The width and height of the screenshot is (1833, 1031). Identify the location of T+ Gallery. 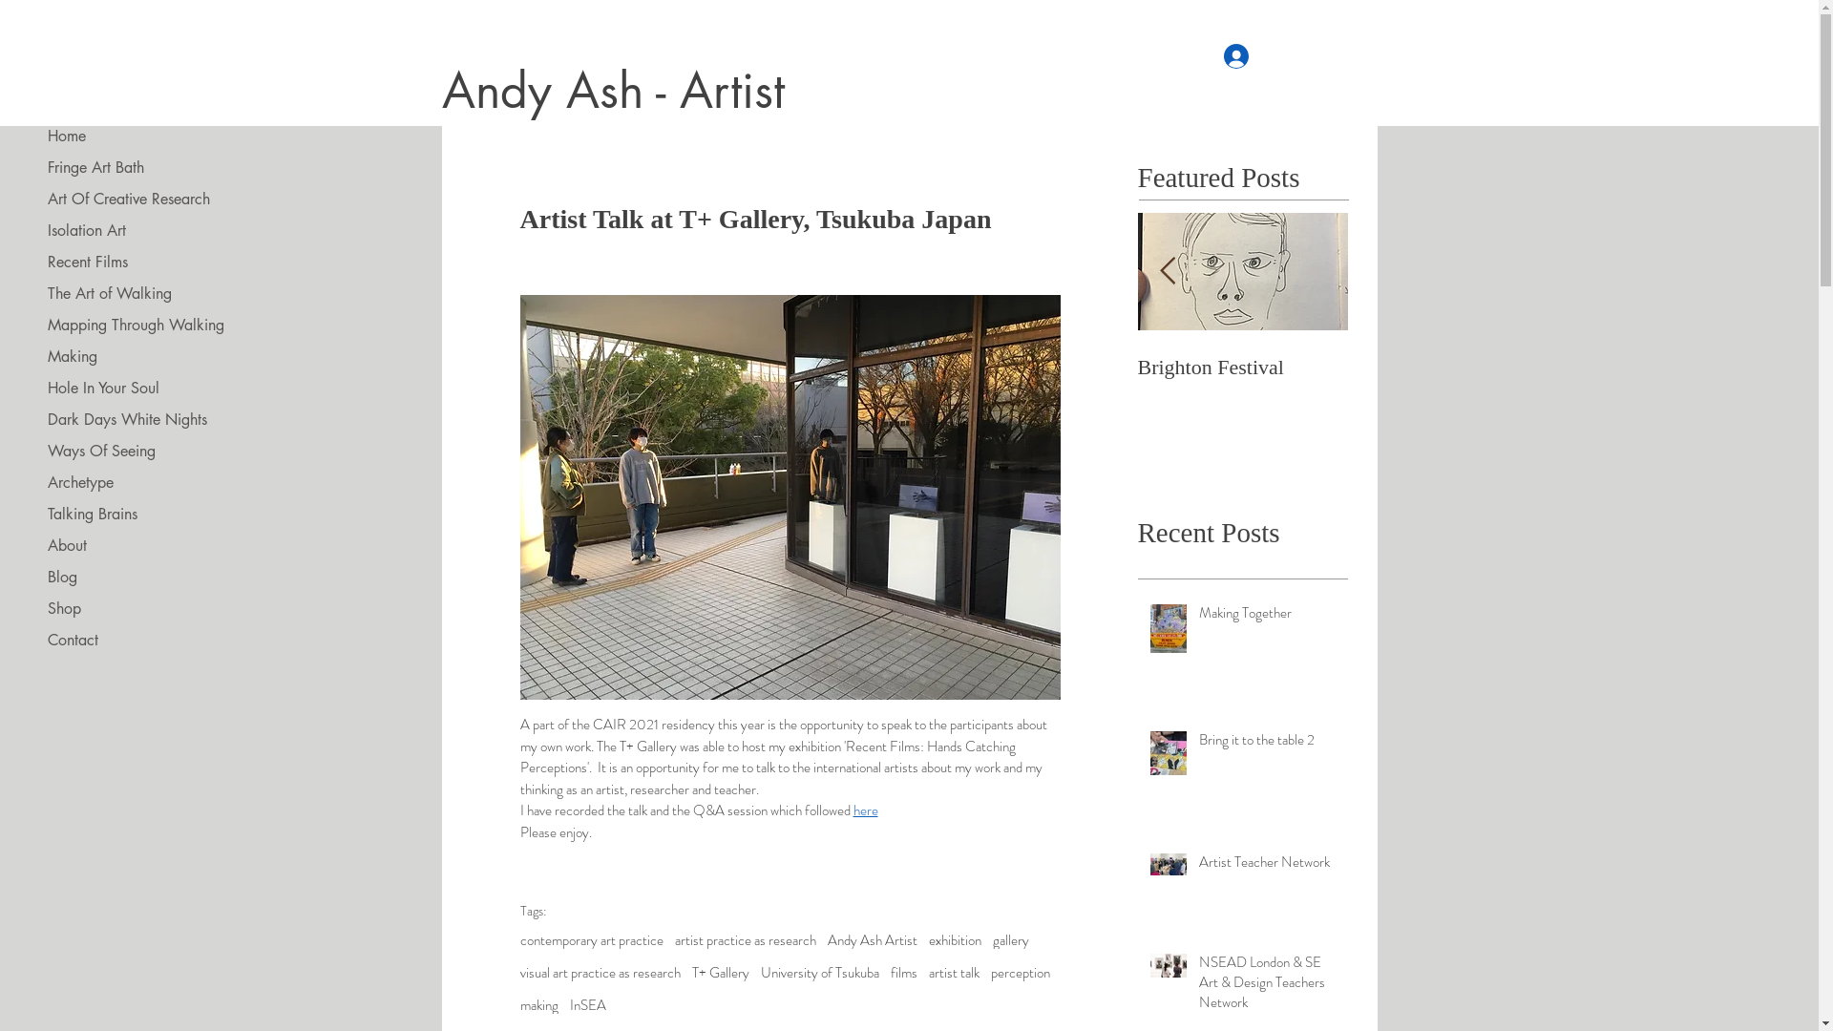
(720, 973).